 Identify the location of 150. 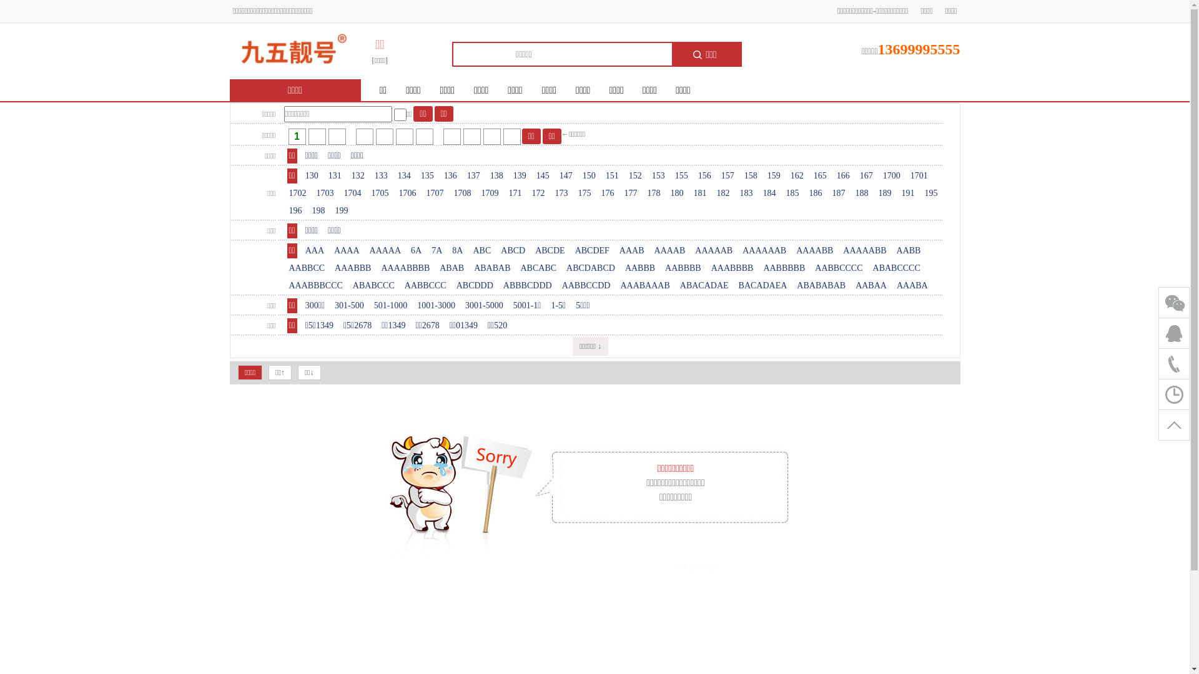
(590, 176).